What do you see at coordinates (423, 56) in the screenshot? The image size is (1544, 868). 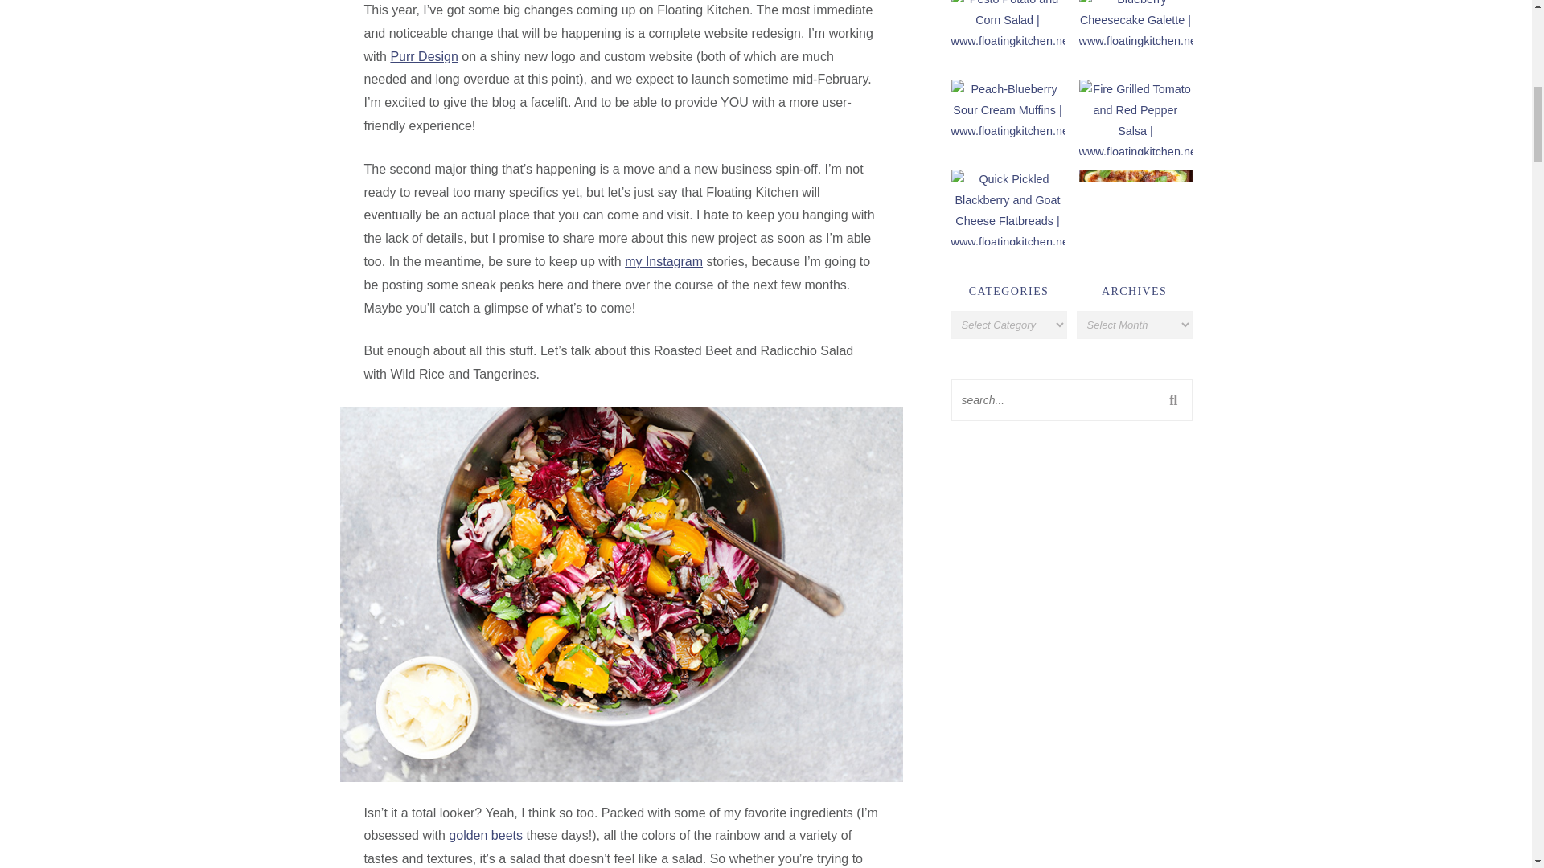 I see `Purr Design` at bounding box center [423, 56].